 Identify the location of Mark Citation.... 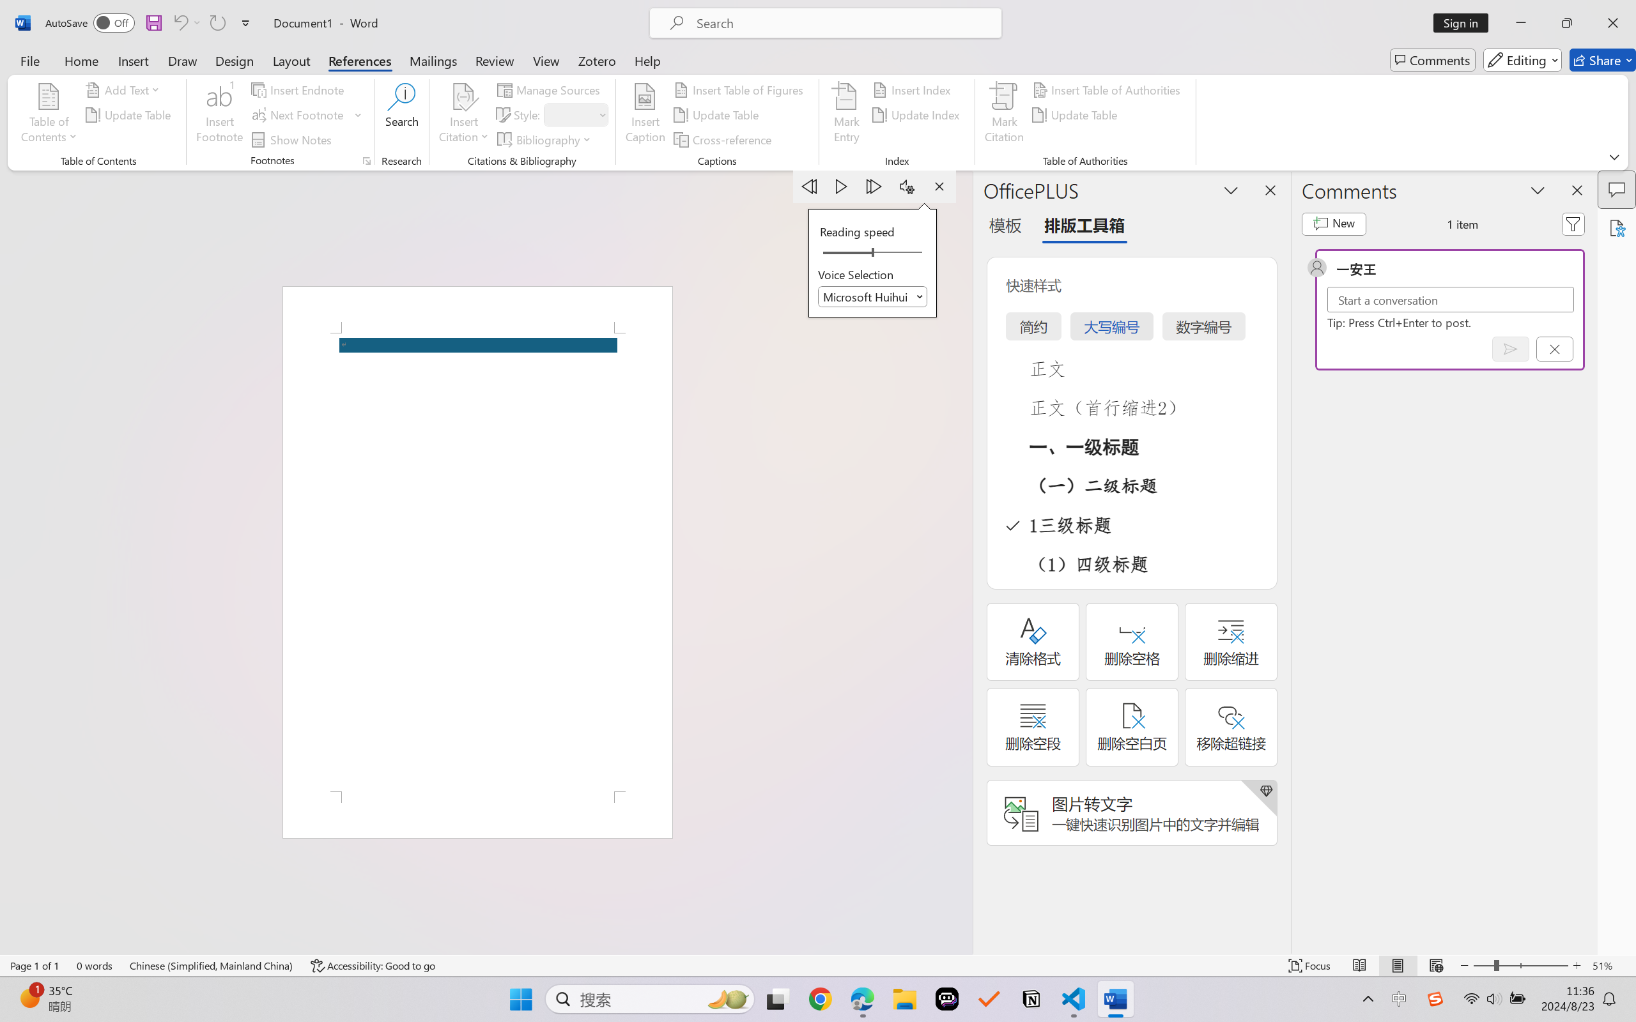
(1005, 115).